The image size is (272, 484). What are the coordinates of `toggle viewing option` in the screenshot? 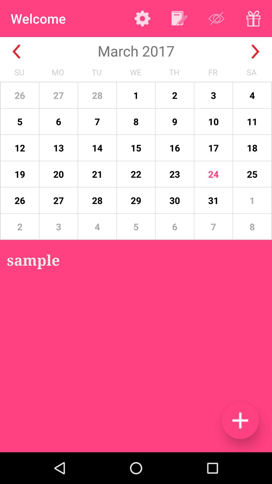 It's located at (217, 18).